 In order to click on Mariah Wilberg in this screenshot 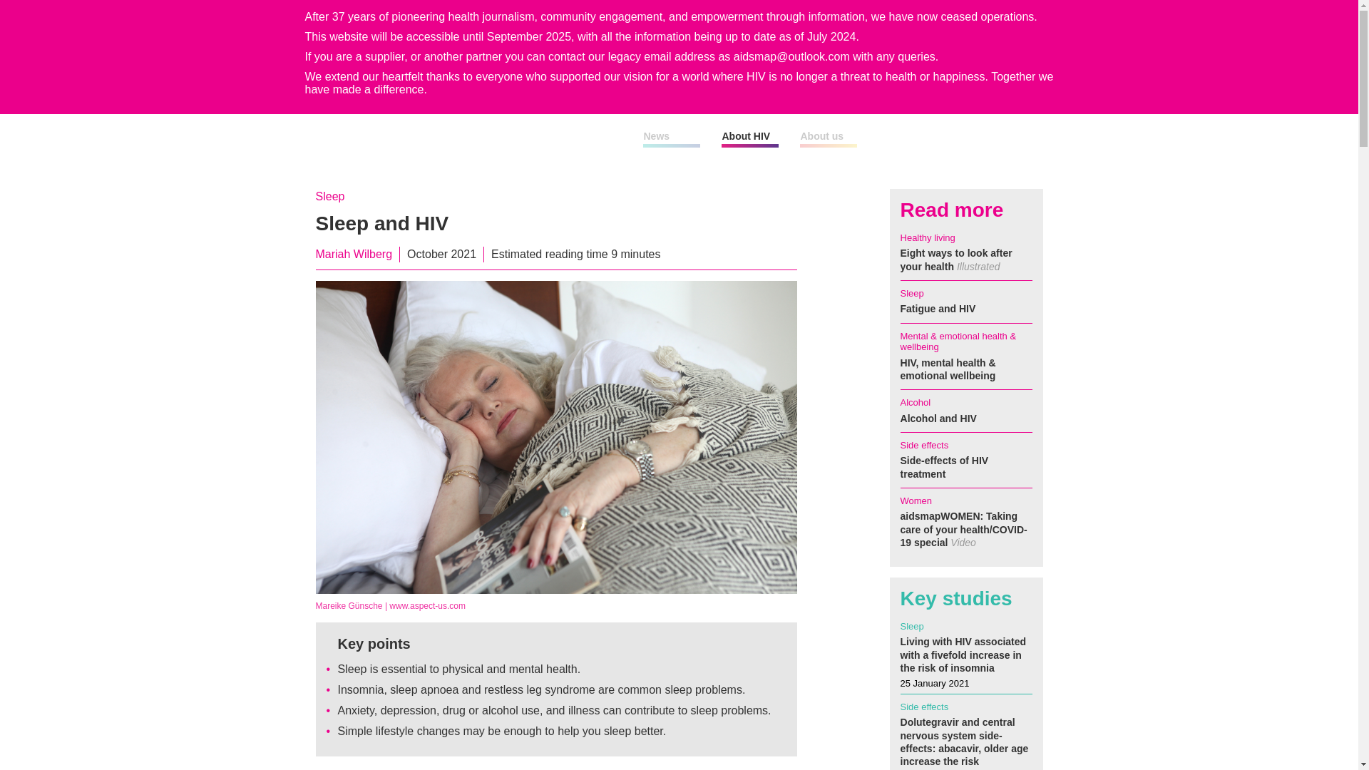, I will do `click(353, 254)`.